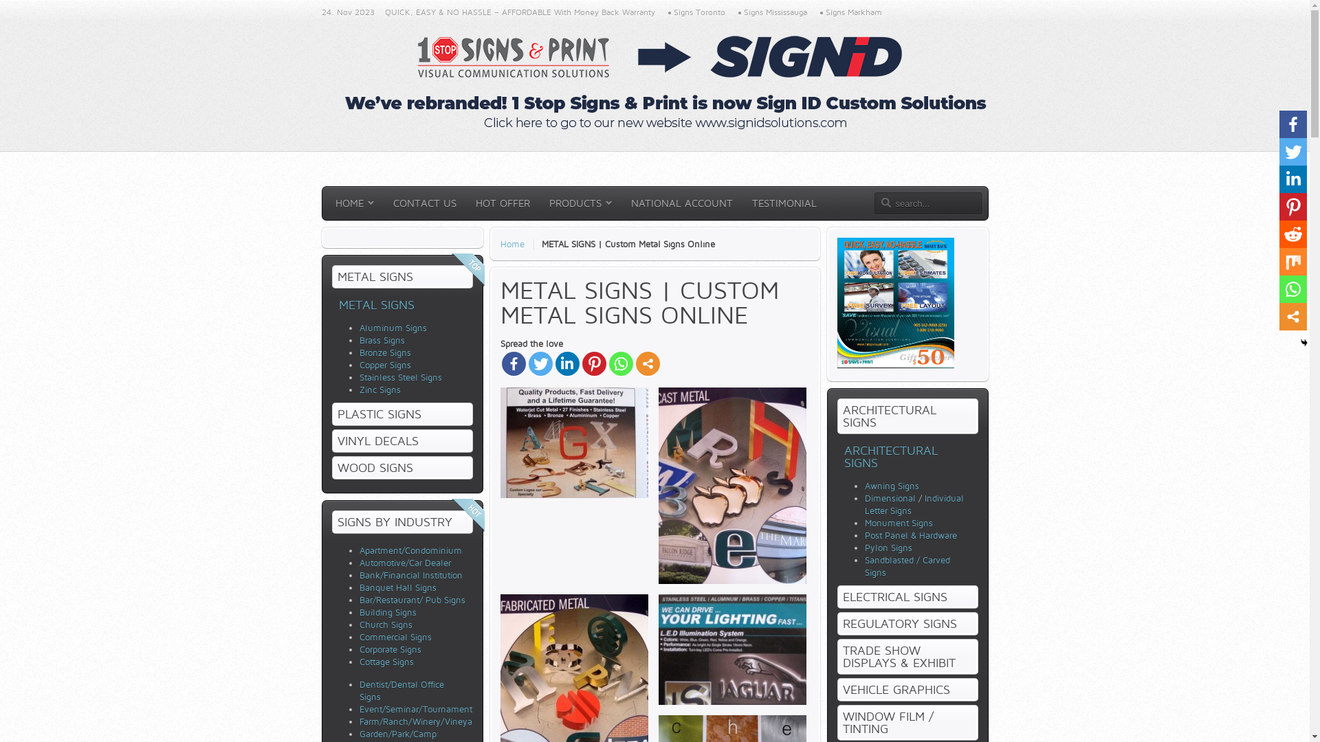 The image size is (1320, 742). I want to click on NATIONAL ACCOUNT, so click(681, 203).